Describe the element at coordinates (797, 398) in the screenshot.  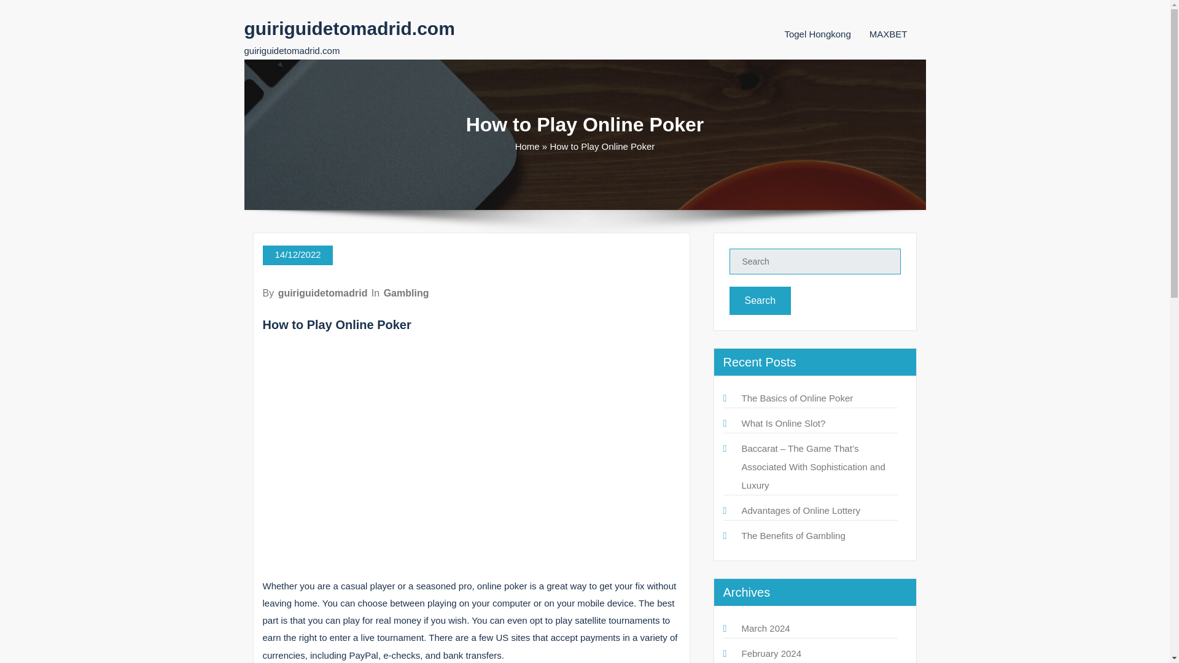
I see `The Basics of Online Poker` at that location.